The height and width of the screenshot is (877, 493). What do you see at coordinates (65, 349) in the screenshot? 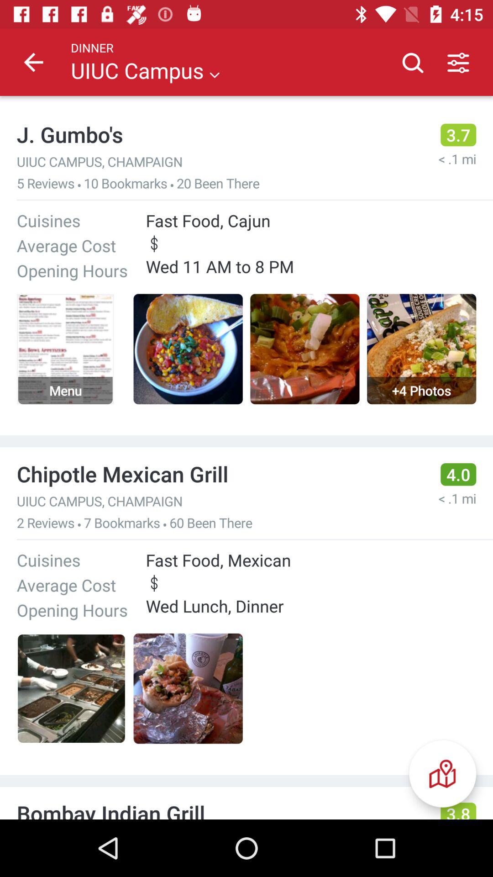
I see `click on the text menu` at bounding box center [65, 349].